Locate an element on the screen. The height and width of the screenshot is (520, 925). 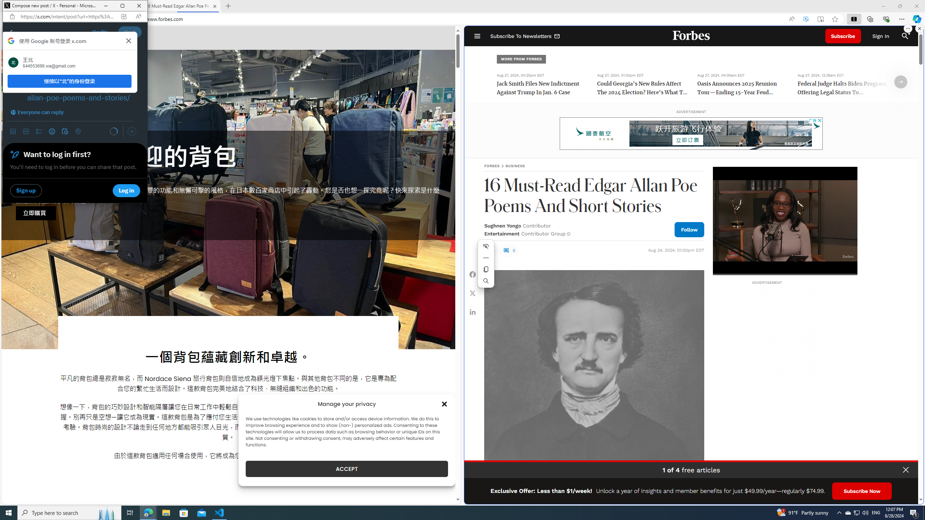
Class: fs-icon fs-icon--linkedin is located at coordinates (473, 312).